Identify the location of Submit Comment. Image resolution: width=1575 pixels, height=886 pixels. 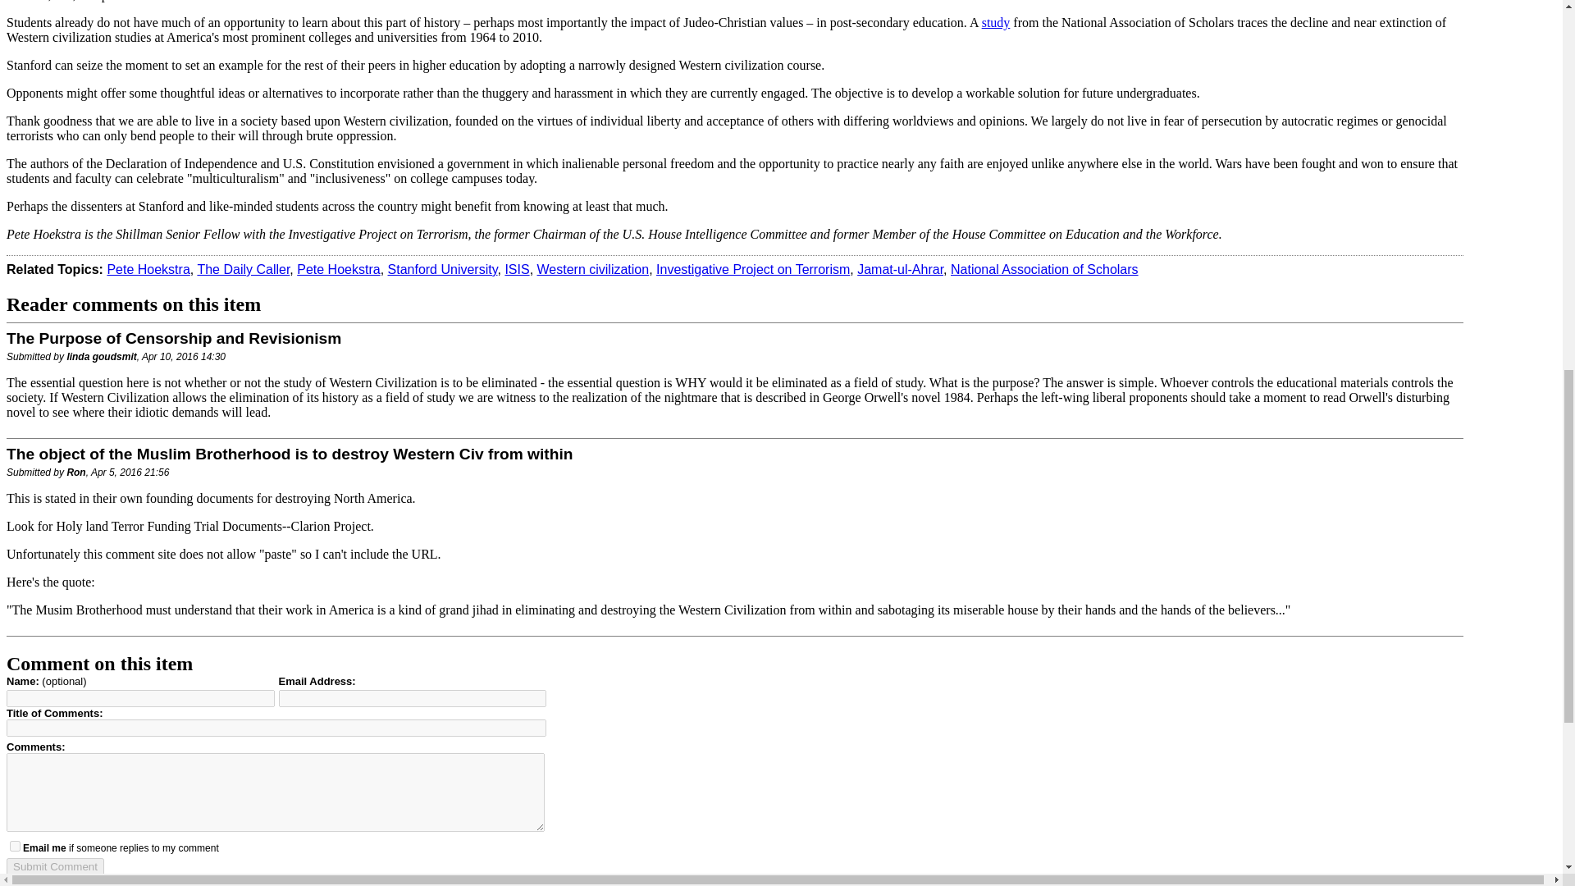
(54, 866).